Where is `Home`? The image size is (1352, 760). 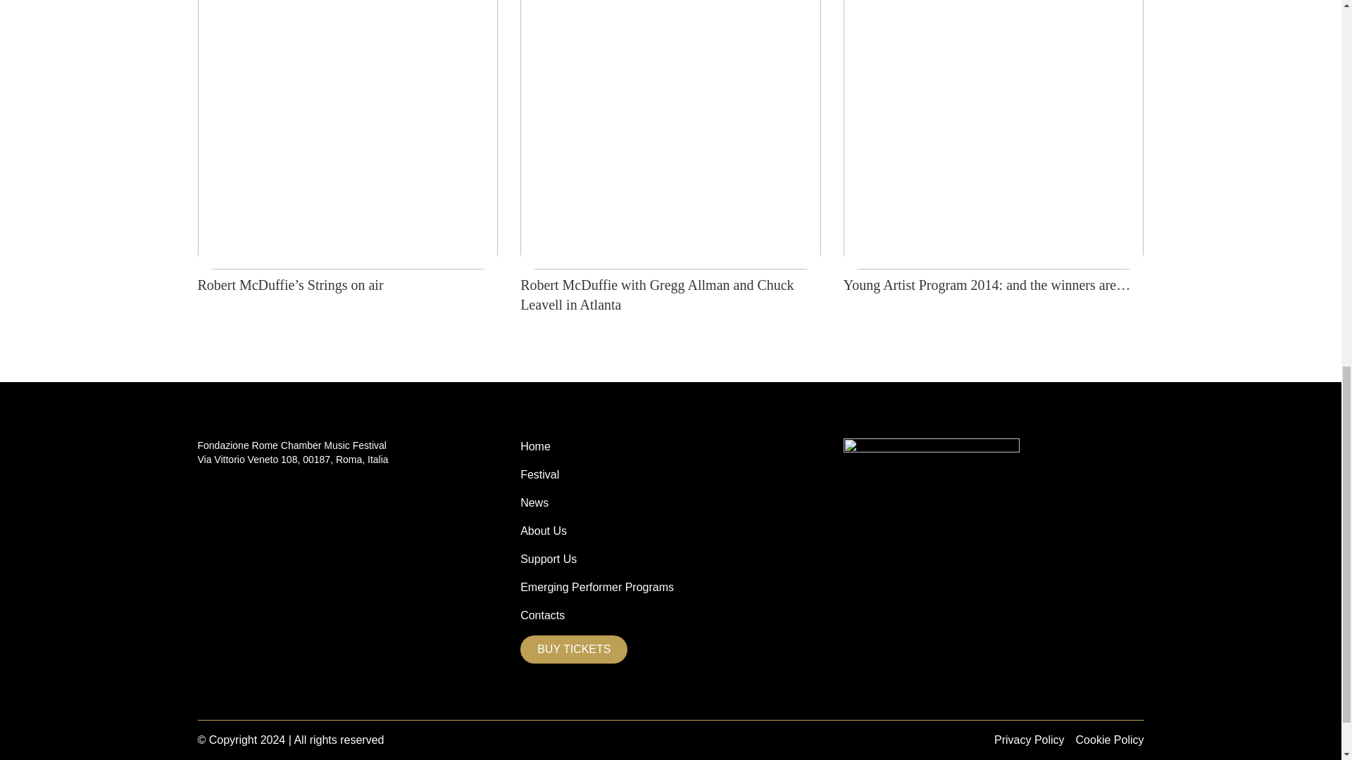 Home is located at coordinates (535, 446).